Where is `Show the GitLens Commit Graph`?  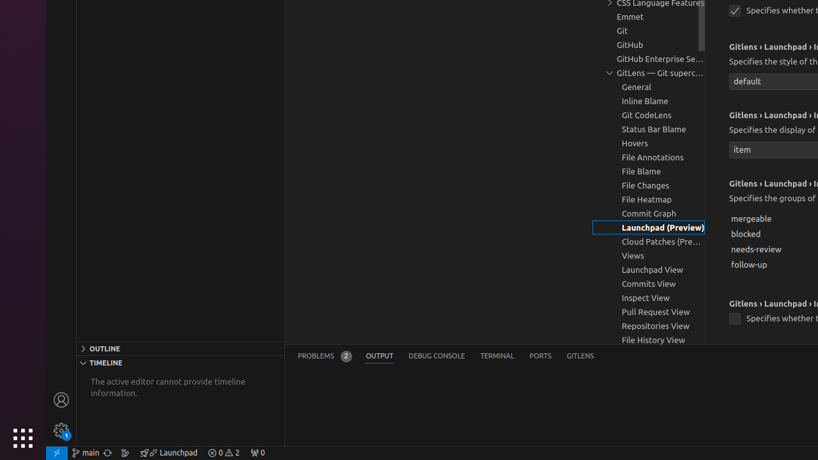 Show the GitLens Commit Graph is located at coordinates (125, 453).